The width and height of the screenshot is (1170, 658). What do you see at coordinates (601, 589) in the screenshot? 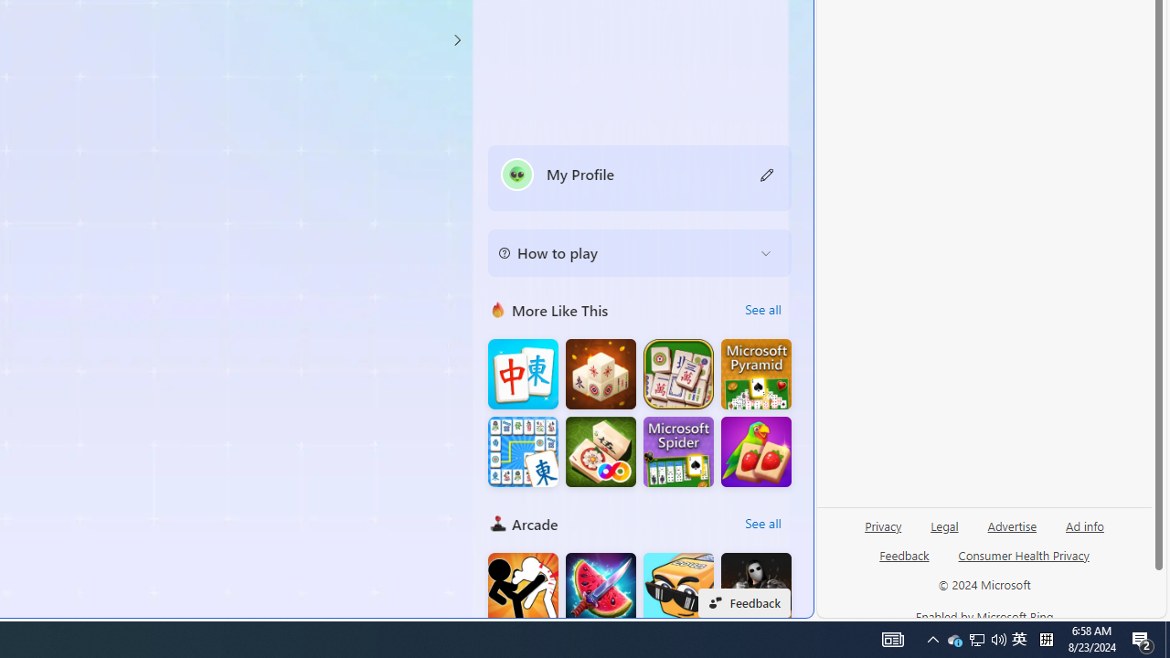
I see `Fruit Chopper` at bounding box center [601, 589].